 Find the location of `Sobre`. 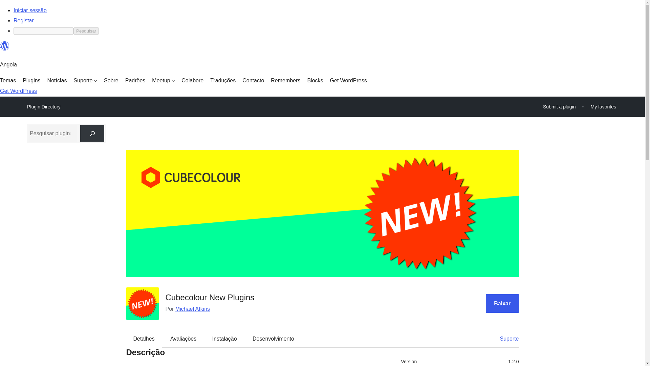

Sobre is located at coordinates (111, 80).